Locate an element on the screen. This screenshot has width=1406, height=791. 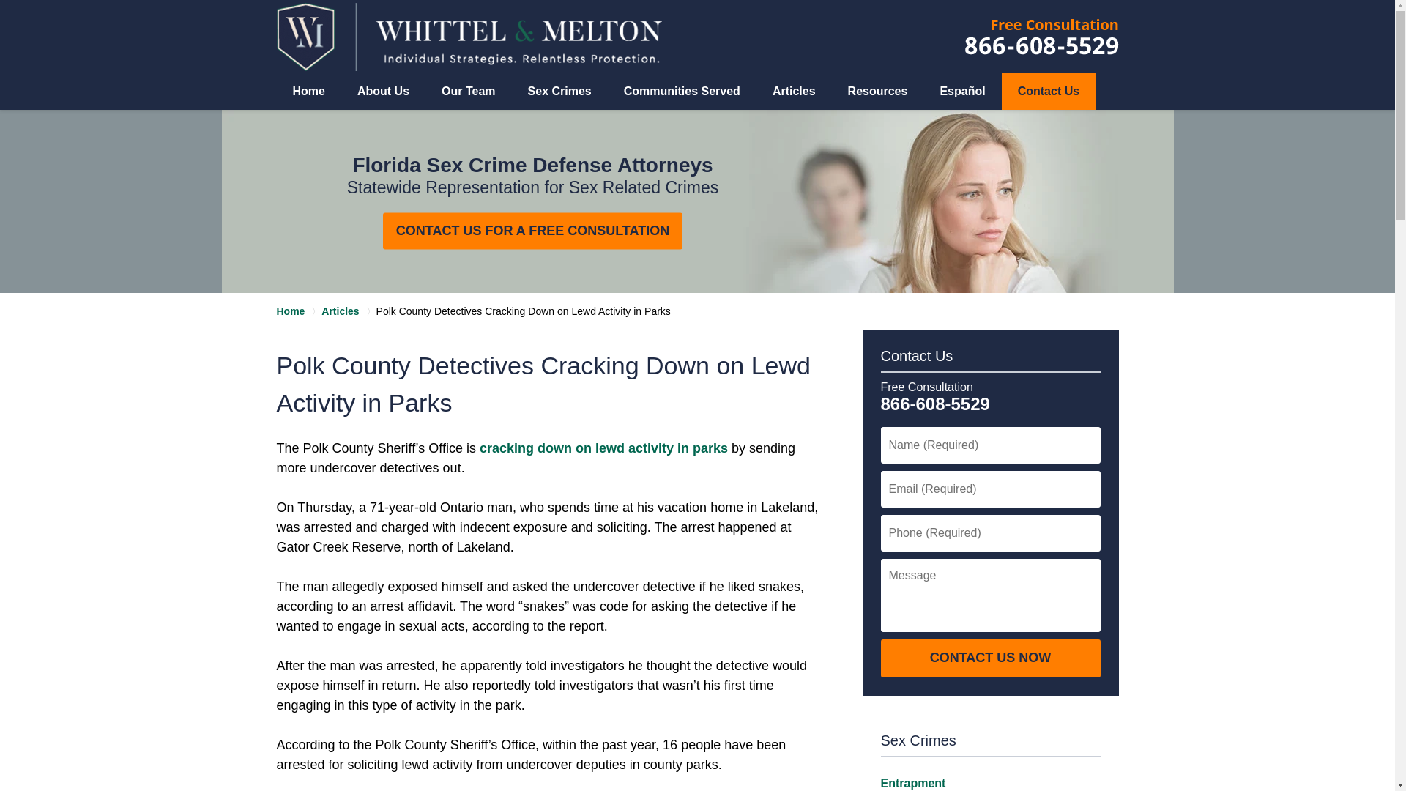
cracking down on lewd activity in parks is located at coordinates (603, 448).